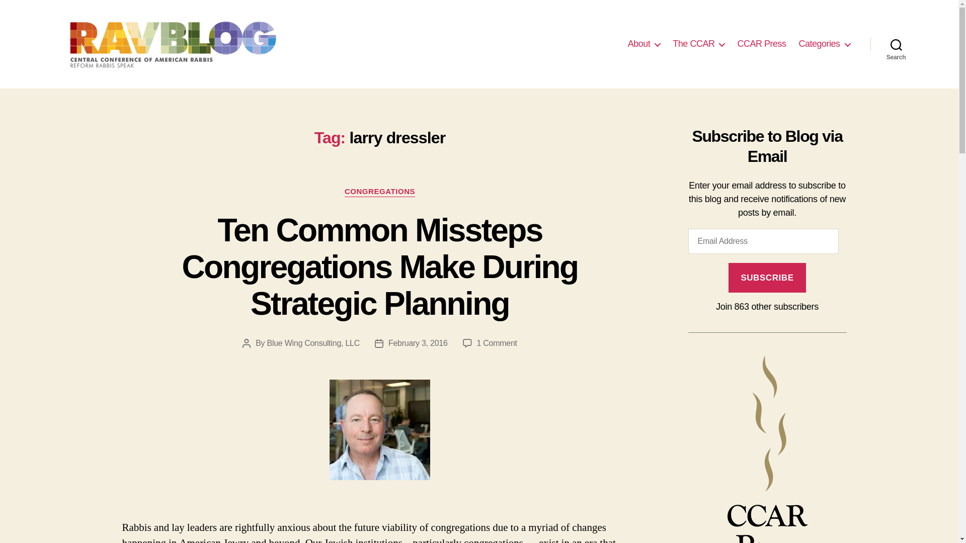 Image resolution: width=966 pixels, height=543 pixels. What do you see at coordinates (698, 44) in the screenshot?
I see `The CCAR` at bounding box center [698, 44].